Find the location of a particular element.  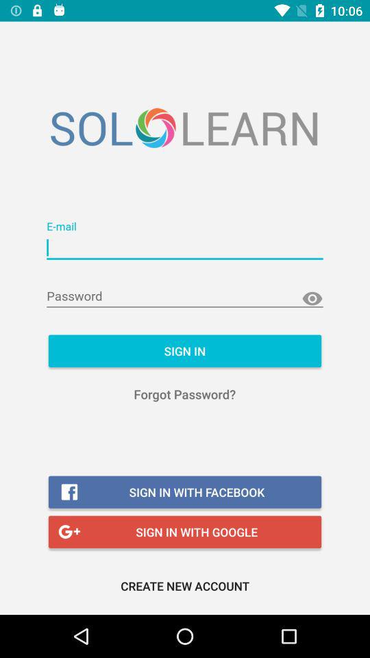

entry password is located at coordinates (185, 296).